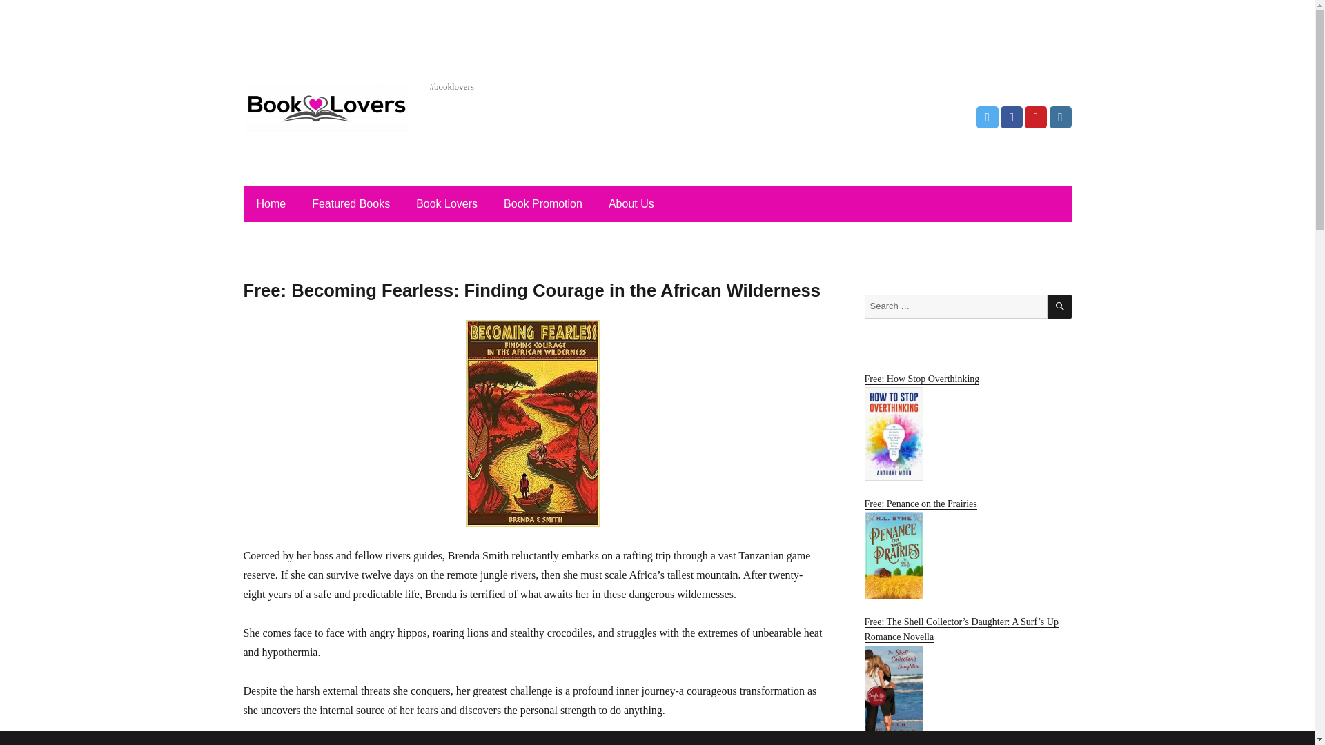  What do you see at coordinates (447, 204) in the screenshot?
I see `Book Lovers` at bounding box center [447, 204].